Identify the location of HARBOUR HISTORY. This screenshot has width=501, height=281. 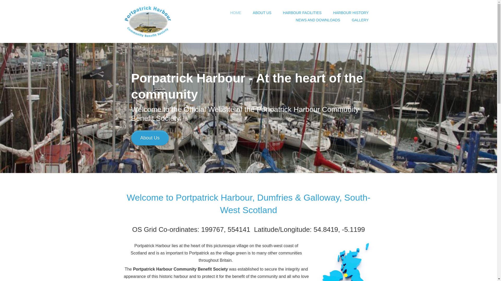
(351, 12).